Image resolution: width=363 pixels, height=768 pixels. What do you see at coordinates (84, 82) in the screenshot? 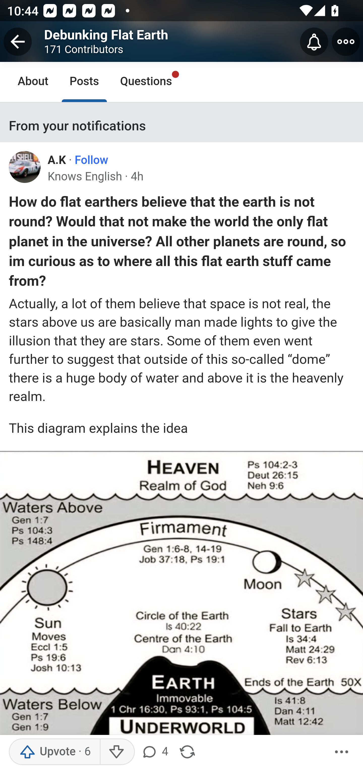
I see `Posts` at bounding box center [84, 82].